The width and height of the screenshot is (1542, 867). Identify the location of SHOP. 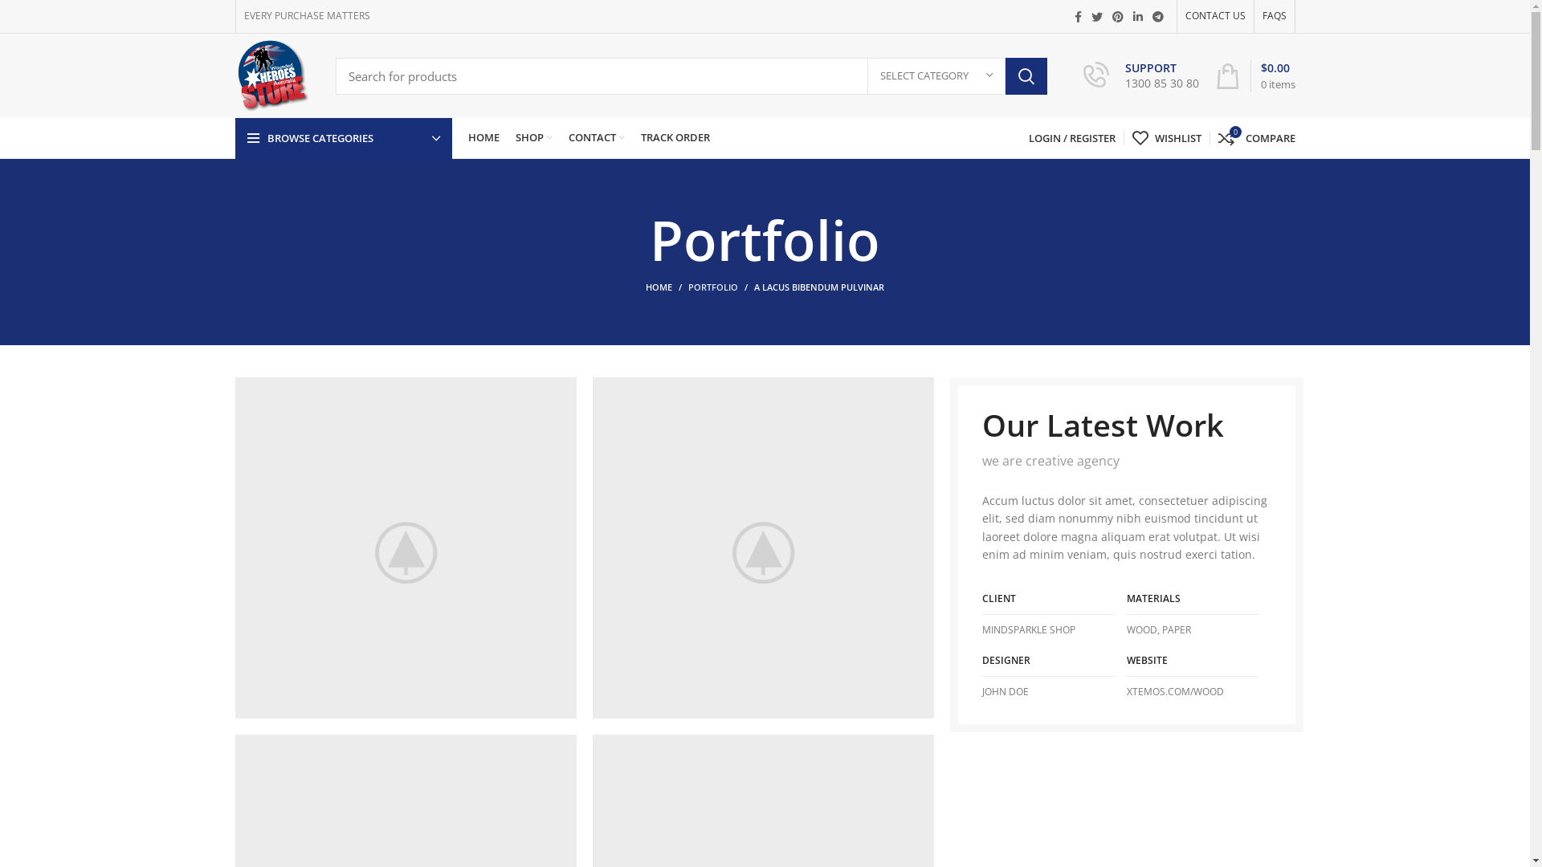
(534, 138).